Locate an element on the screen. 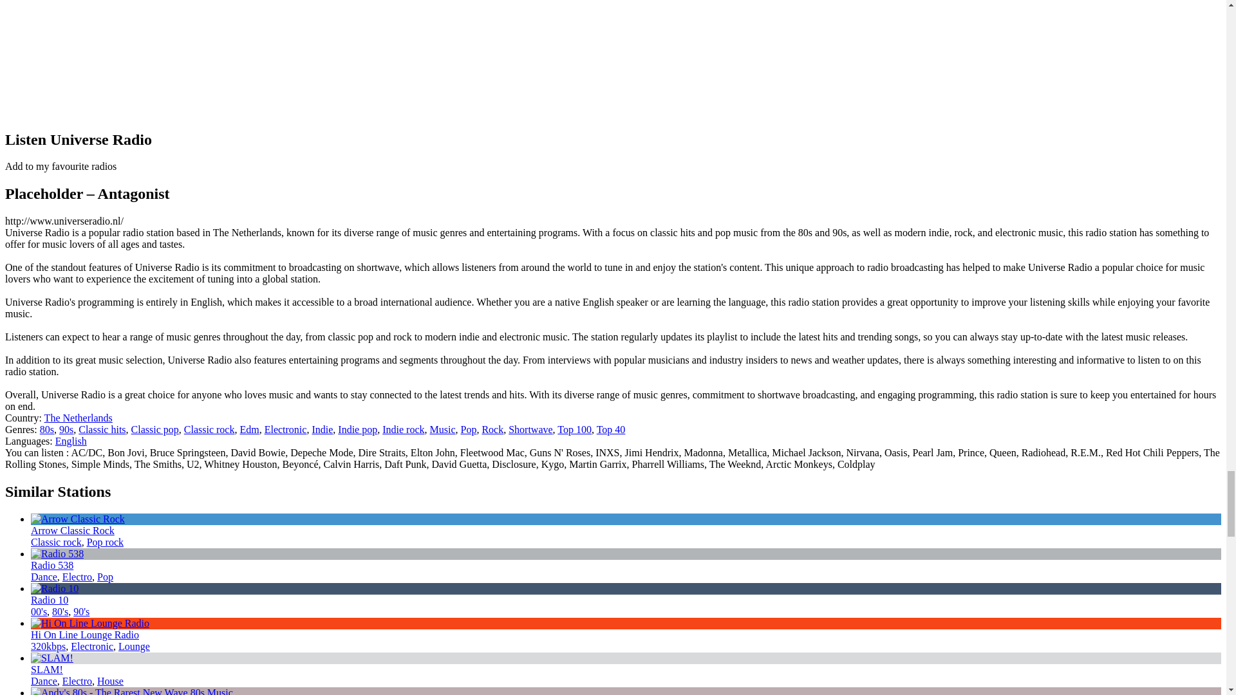 This screenshot has height=695, width=1236. Hi On Line Lounge Radio is located at coordinates (85, 635).